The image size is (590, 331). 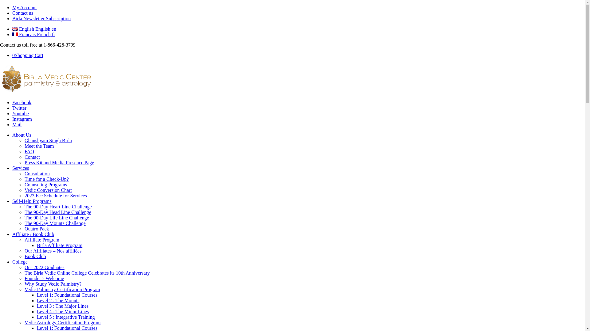 What do you see at coordinates (37, 173) in the screenshot?
I see `Consultation` at bounding box center [37, 173].